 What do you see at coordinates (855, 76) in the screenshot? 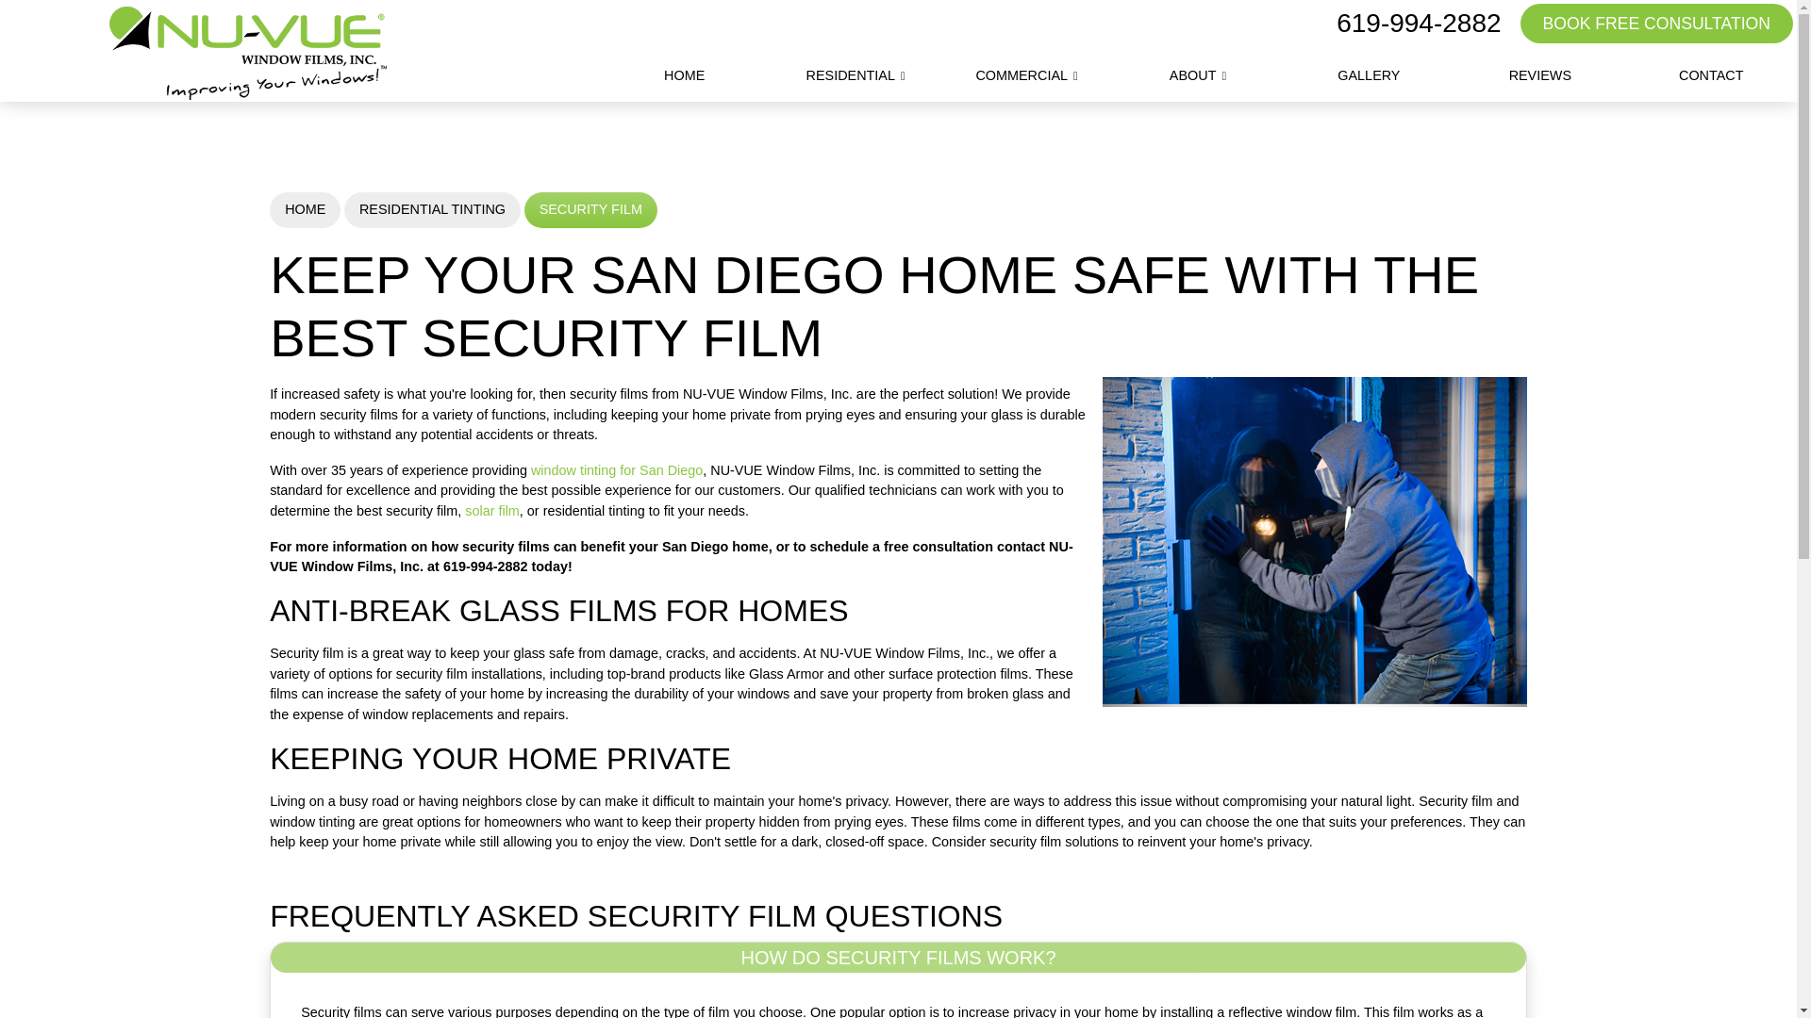
I see `RESIDENTIAL` at bounding box center [855, 76].